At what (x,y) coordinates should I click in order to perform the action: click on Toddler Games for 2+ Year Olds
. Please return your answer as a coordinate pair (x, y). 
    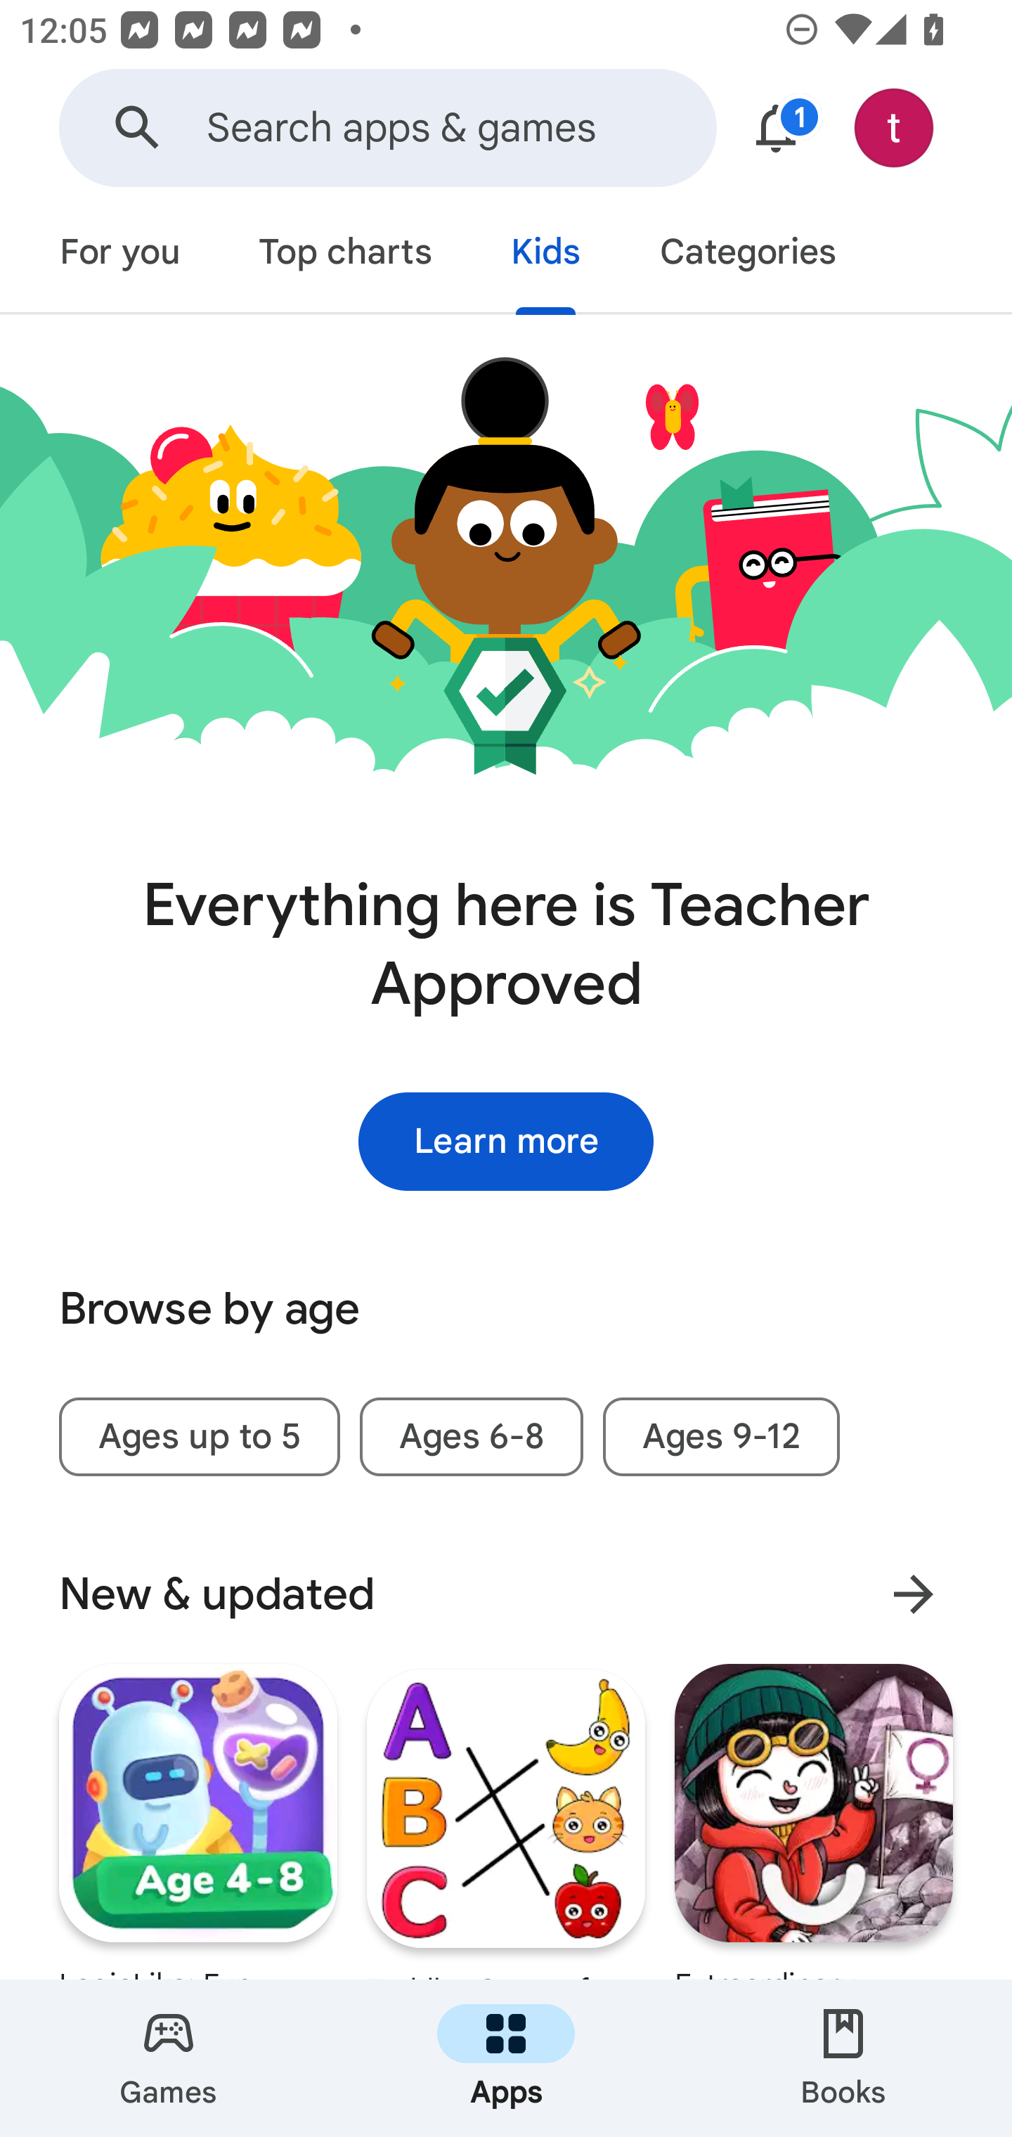
    Looking at the image, I should click on (506, 1821).